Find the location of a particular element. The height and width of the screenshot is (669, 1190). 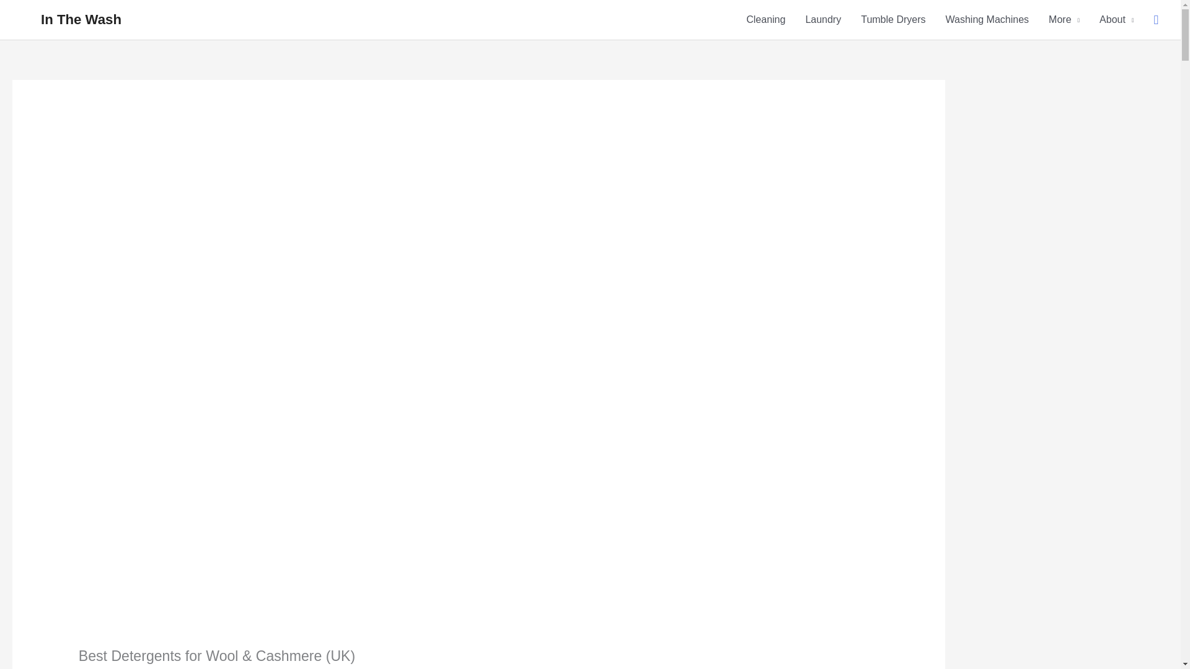

Cleaning is located at coordinates (765, 20).